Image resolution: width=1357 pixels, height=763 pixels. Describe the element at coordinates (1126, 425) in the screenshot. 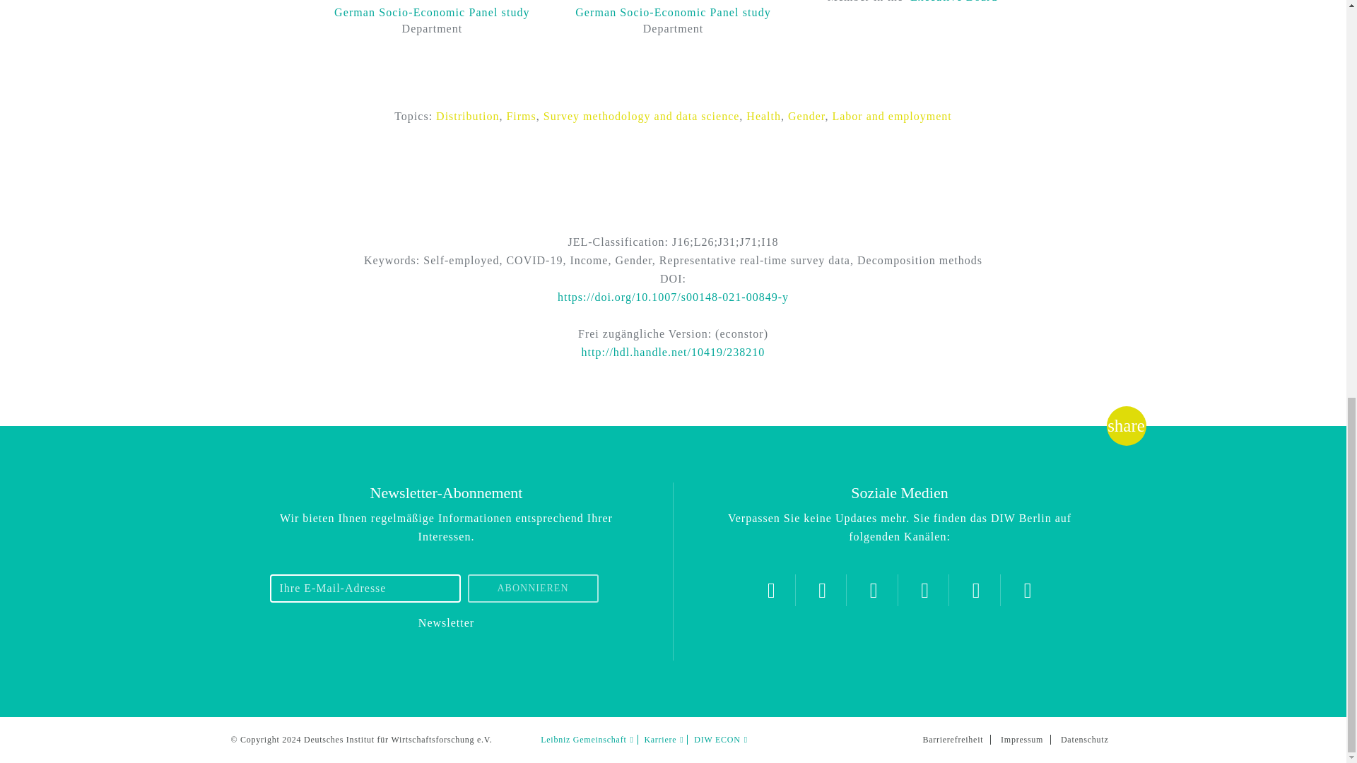

I see `Teilen` at that location.